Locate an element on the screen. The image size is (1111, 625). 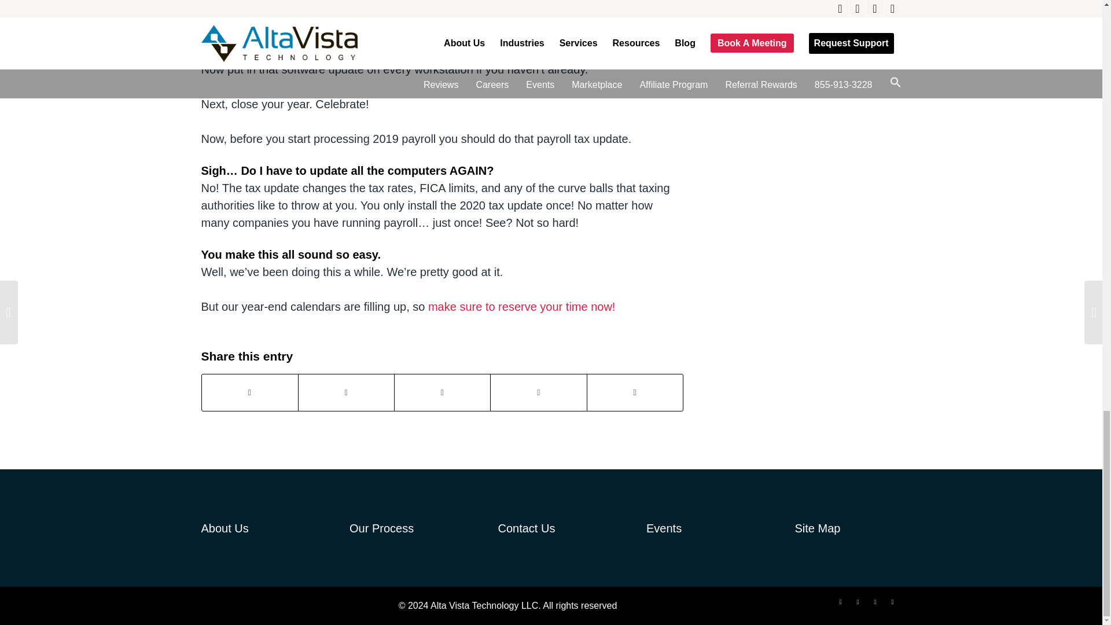
Twitter is located at coordinates (841, 602).